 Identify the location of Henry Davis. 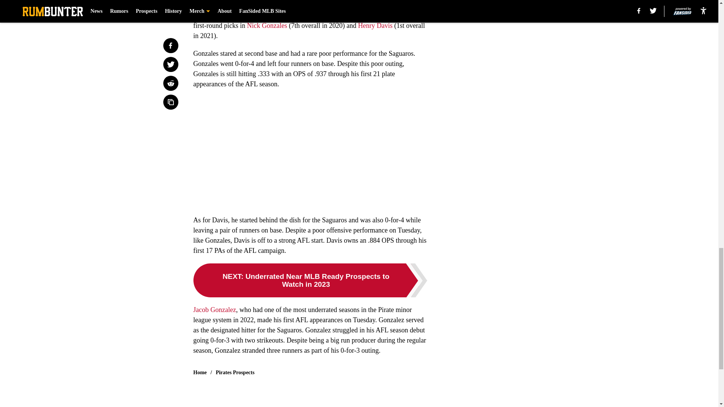
(375, 26).